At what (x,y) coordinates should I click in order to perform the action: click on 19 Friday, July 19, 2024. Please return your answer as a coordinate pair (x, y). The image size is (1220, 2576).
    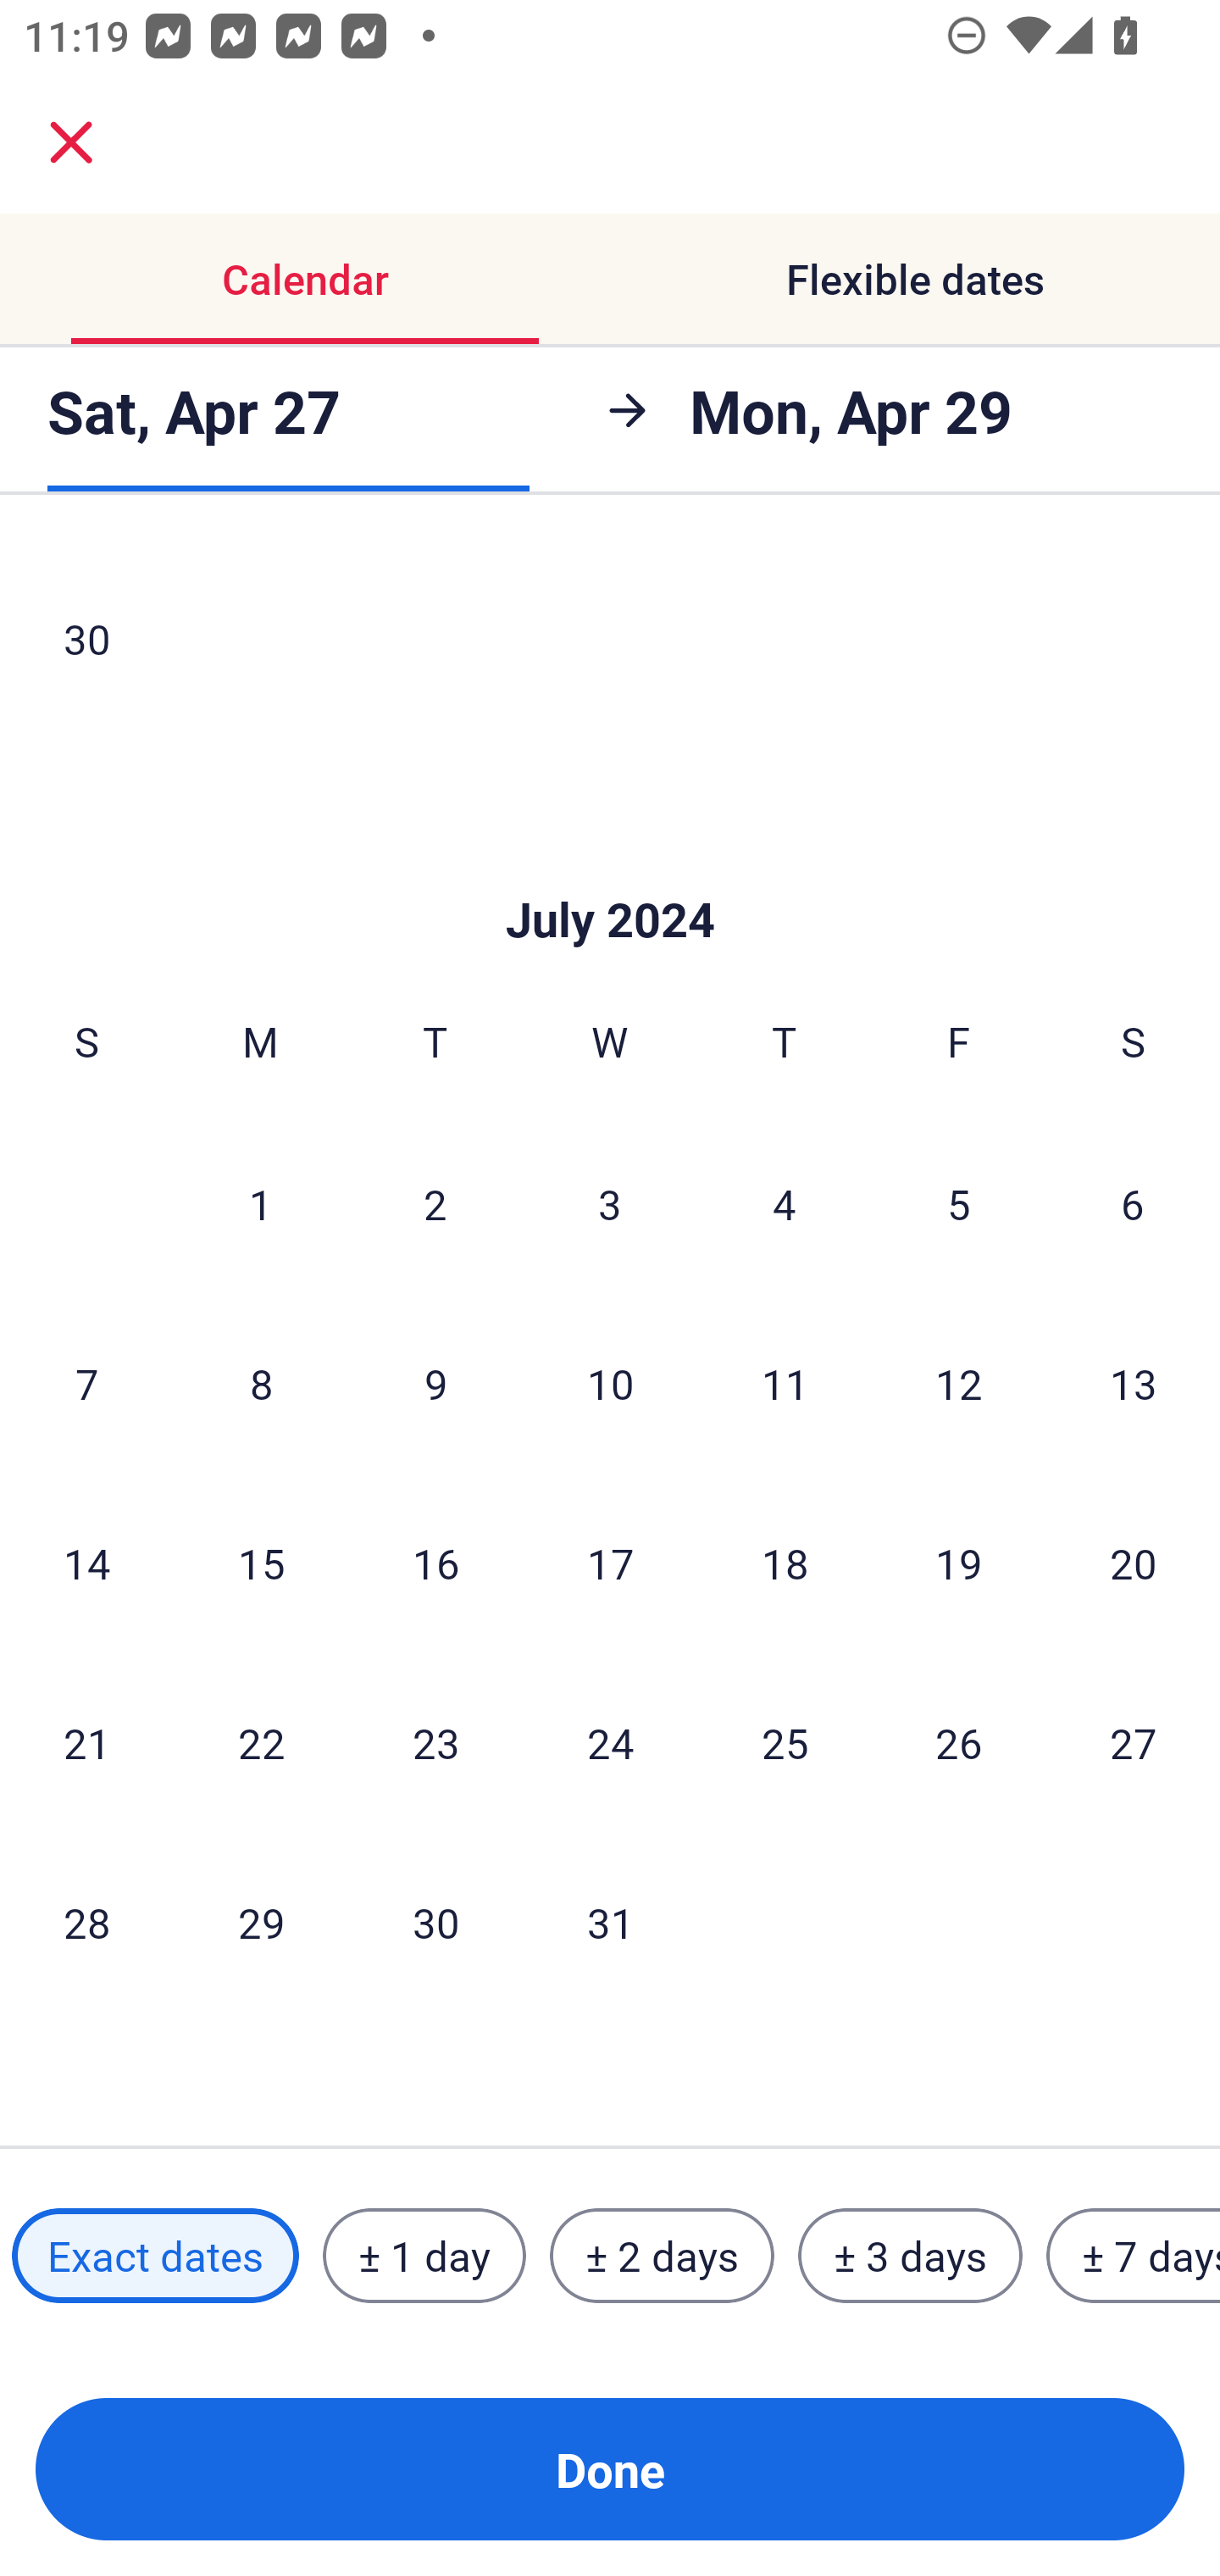
    Looking at the image, I should click on (959, 1562).